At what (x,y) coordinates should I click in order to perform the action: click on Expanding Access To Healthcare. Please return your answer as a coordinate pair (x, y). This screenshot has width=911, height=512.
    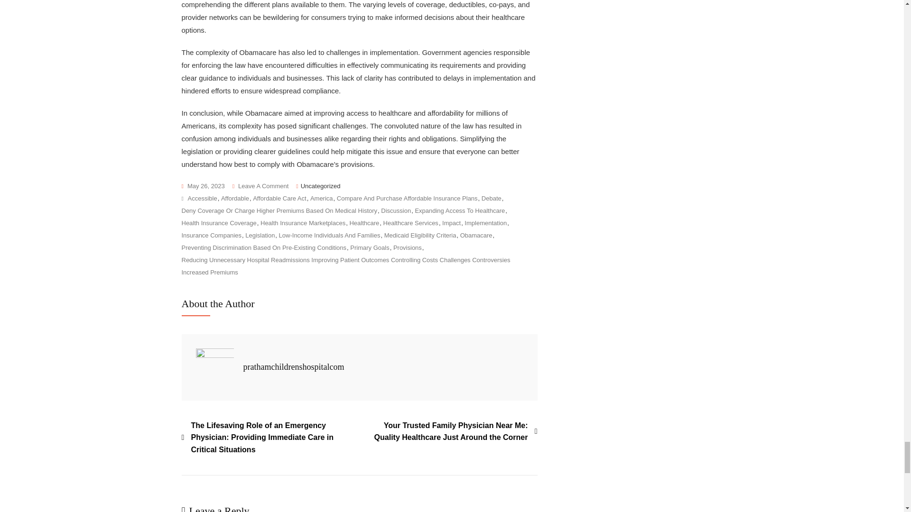
    Looking at the image, I should click on (459, 210).